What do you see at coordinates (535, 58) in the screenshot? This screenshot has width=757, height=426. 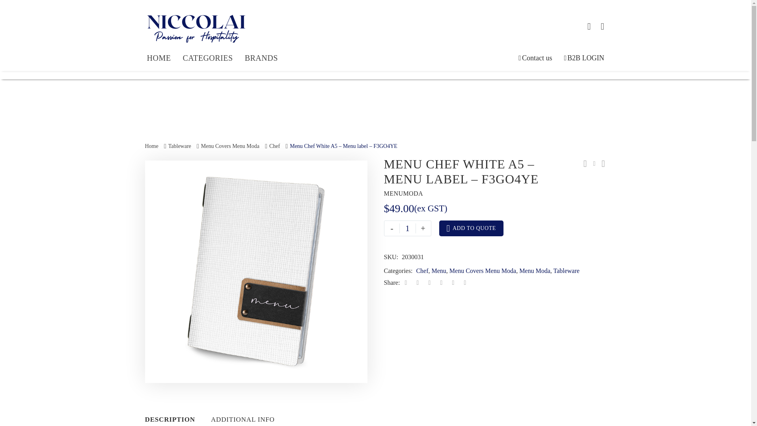 I see `Contact us` at bounding box center [535, 58].